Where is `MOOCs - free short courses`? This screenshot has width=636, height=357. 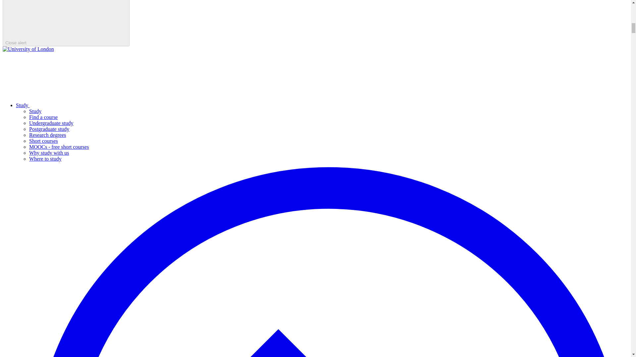 MOOCs - free short courses is located at coordinates (59, 147).